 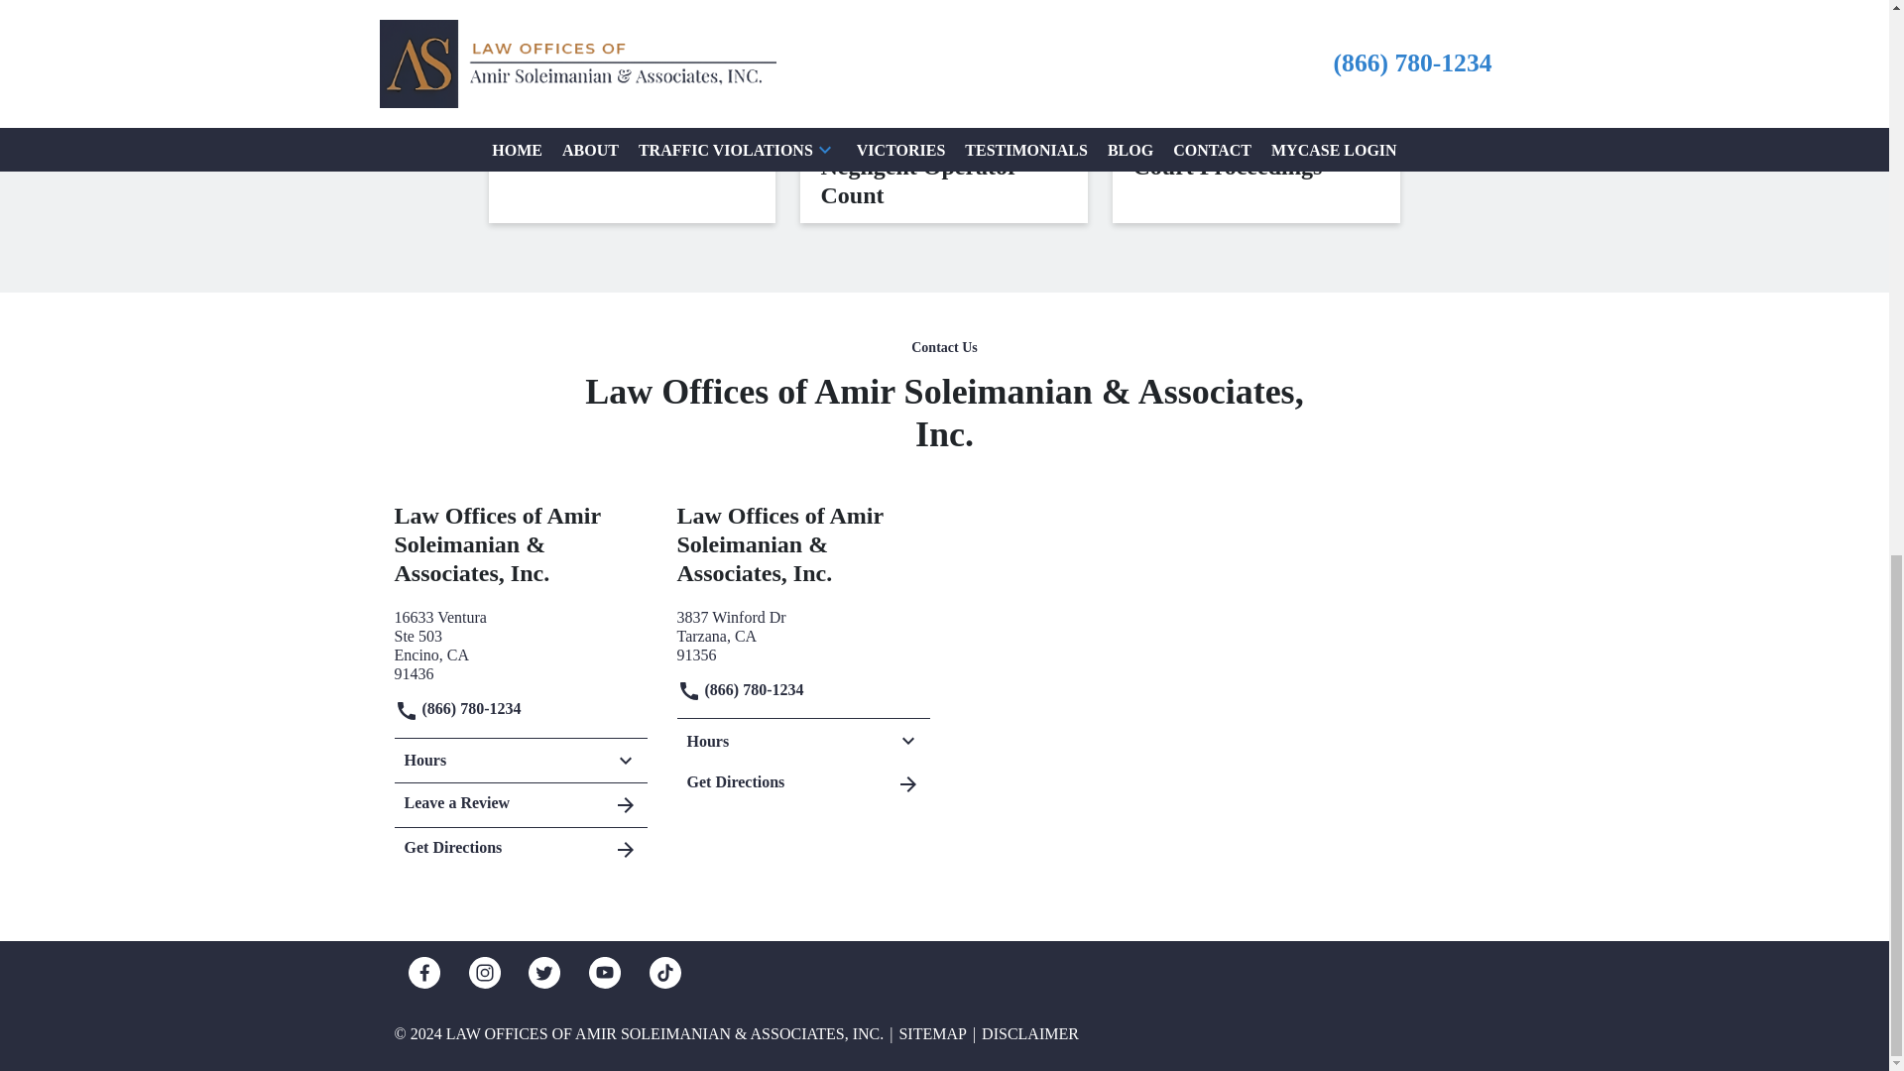 What do you see at coordinates (520, 845) in the screenshot?
I see `Leave a Review` at bounding box center [520, 845].